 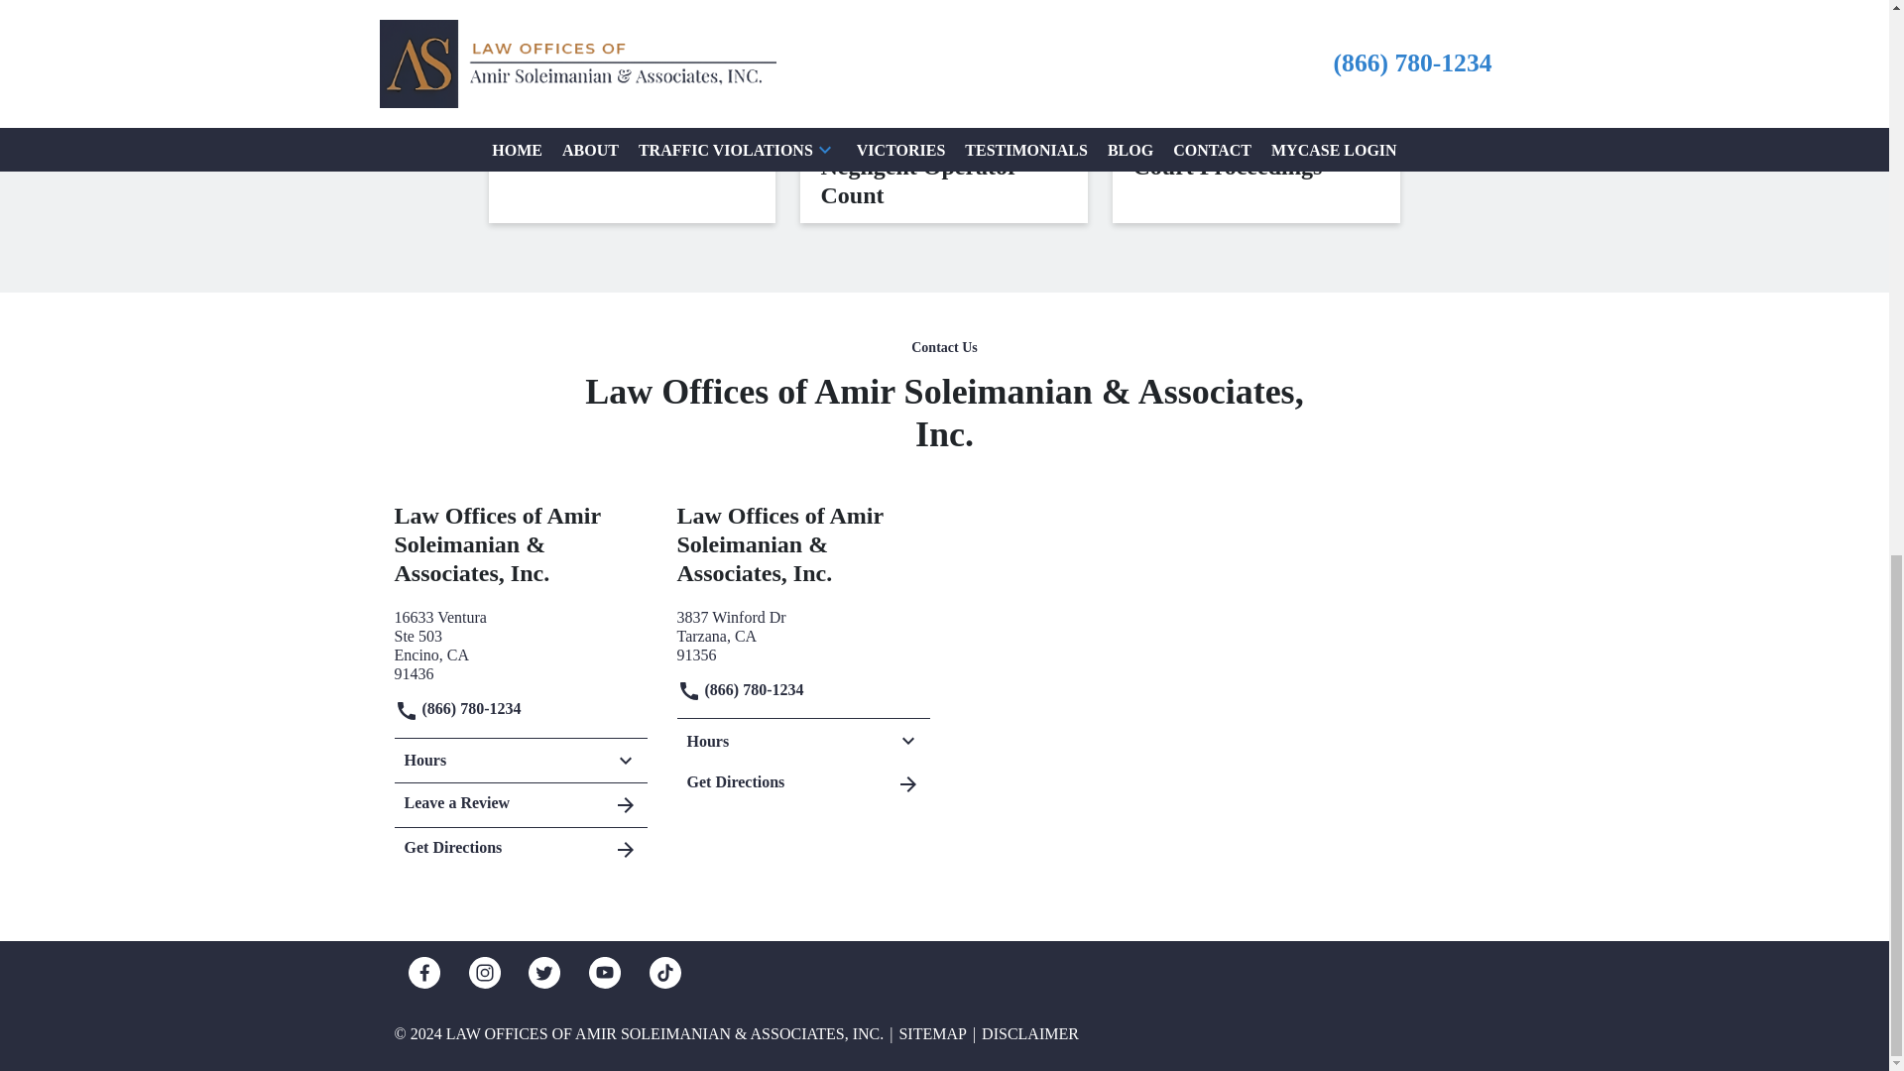 What do you see at coordinates (520, 845) in the screenshot?
I see `Leave a Review` at bounding box center [520, 845].